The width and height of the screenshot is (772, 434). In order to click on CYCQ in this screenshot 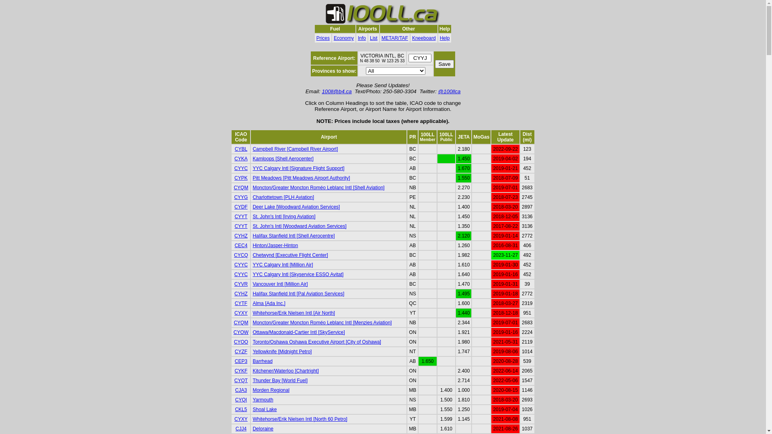, I will do `click(241, 255)`.